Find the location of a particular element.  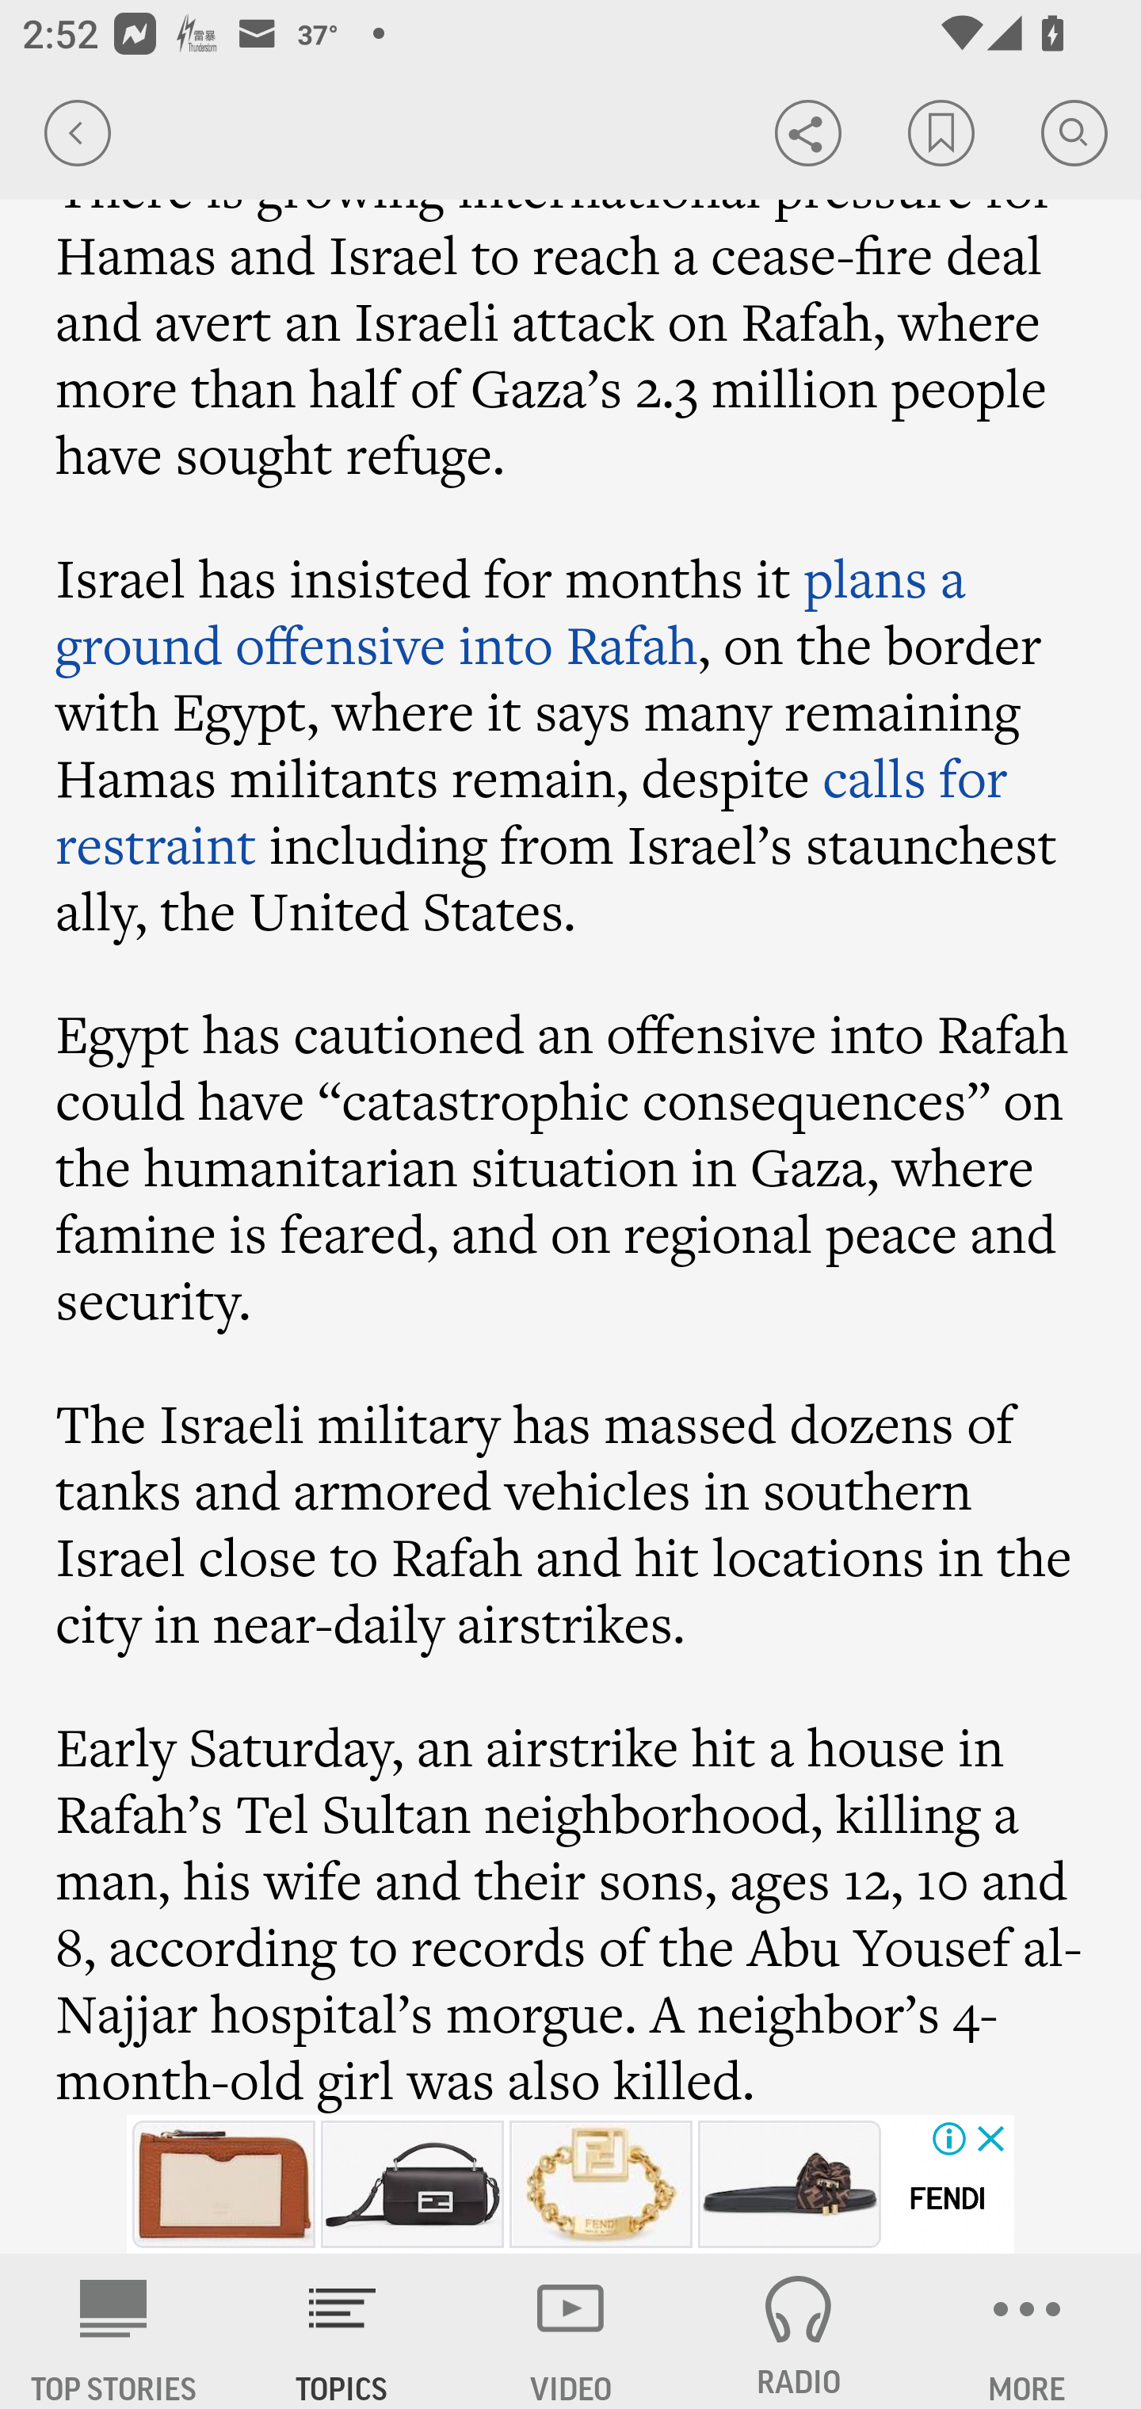

MORE is located at coordinates (1027, 2331).